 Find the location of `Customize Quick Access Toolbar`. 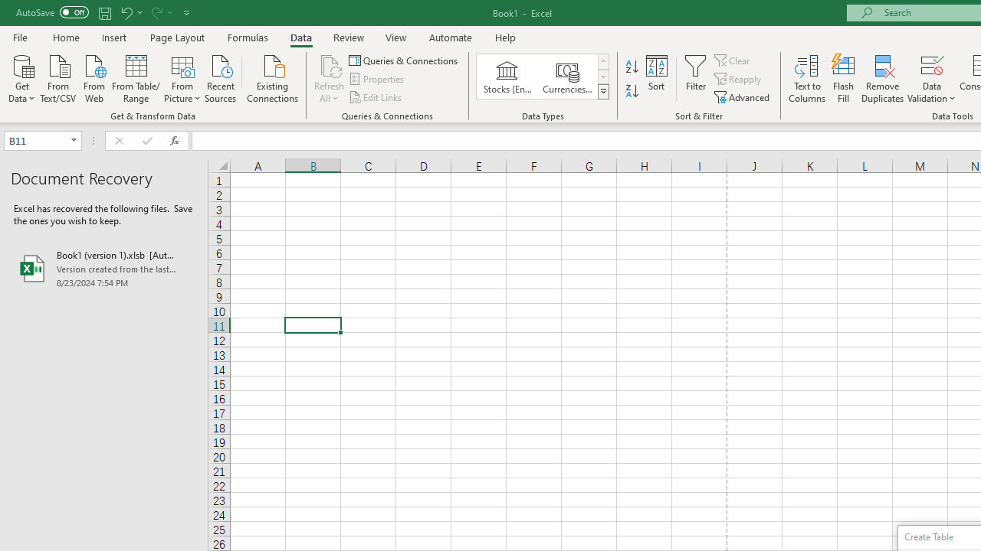

Customize Quick Access Toolbar is located at coordinates (187, 12).